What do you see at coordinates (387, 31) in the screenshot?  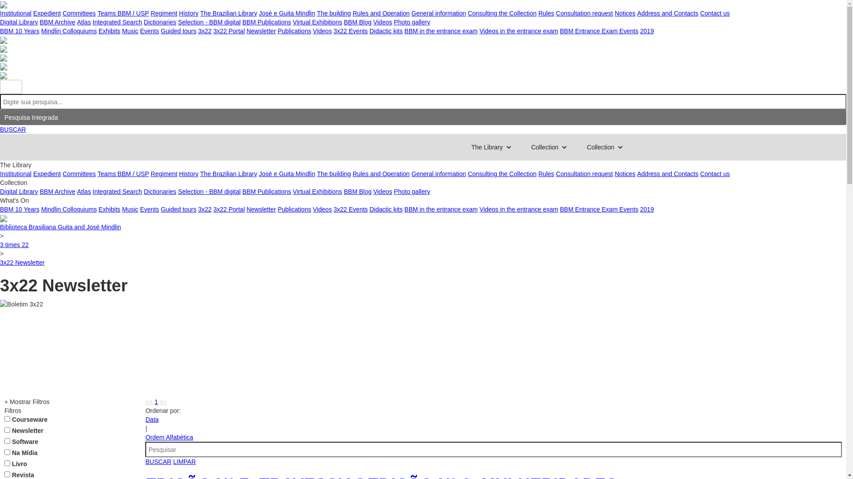 I see `Didactic kits` at bounding box center [387, 31].